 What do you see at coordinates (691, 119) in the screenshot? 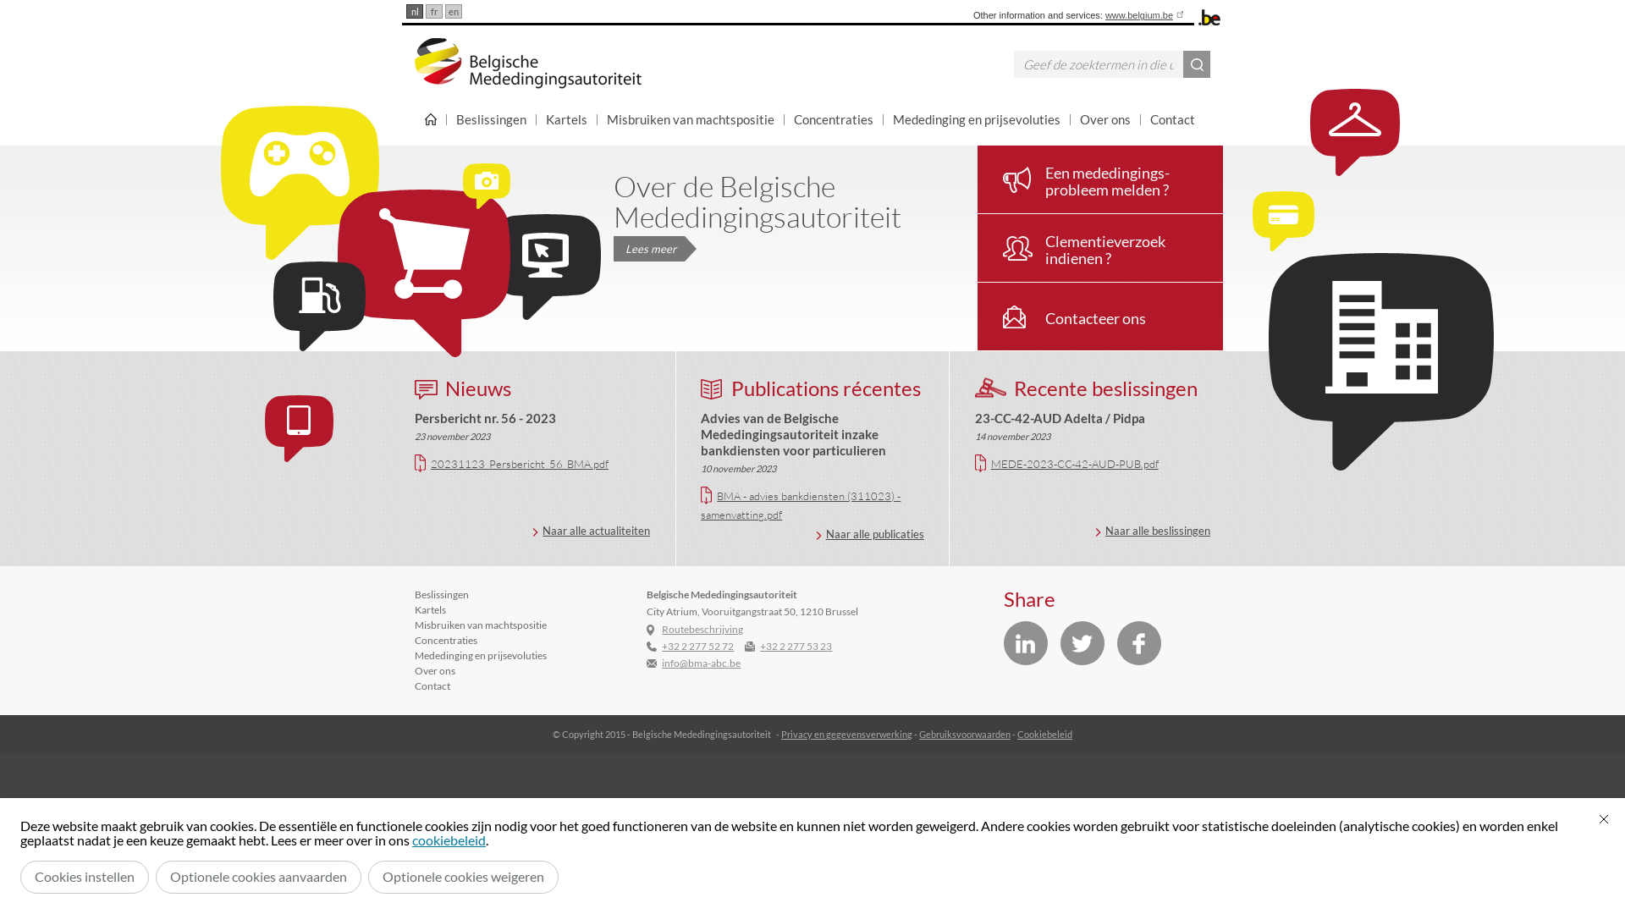
I see `Misbruiken van machtspositie` at bounding box center [691, 119].